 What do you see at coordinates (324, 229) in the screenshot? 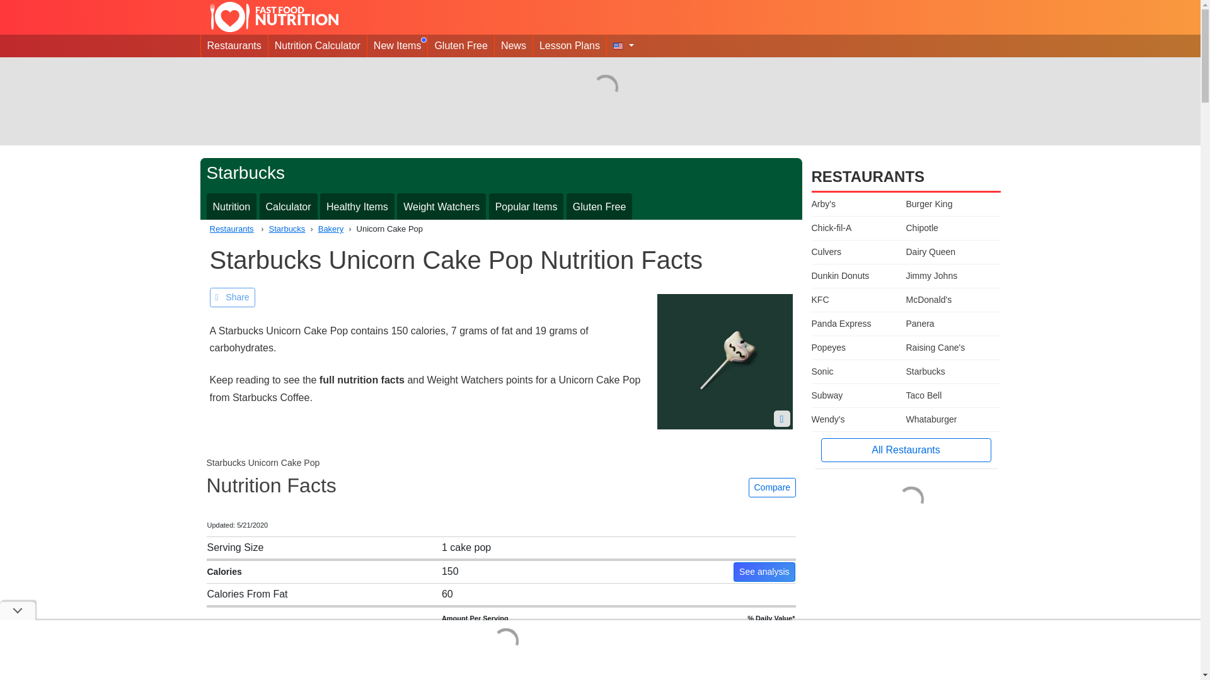
I see `Bakery` at bounding box center [324, 229].